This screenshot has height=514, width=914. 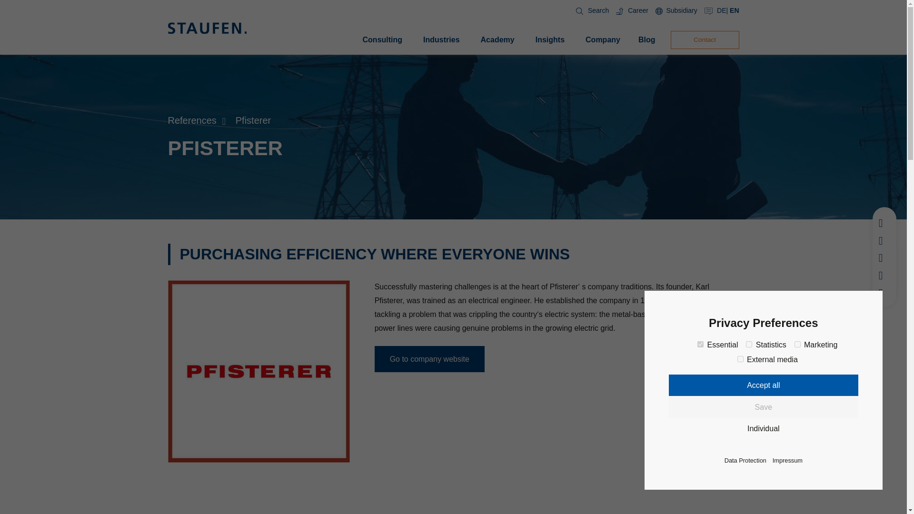 I want to click on on, so click(x=797, y=345).